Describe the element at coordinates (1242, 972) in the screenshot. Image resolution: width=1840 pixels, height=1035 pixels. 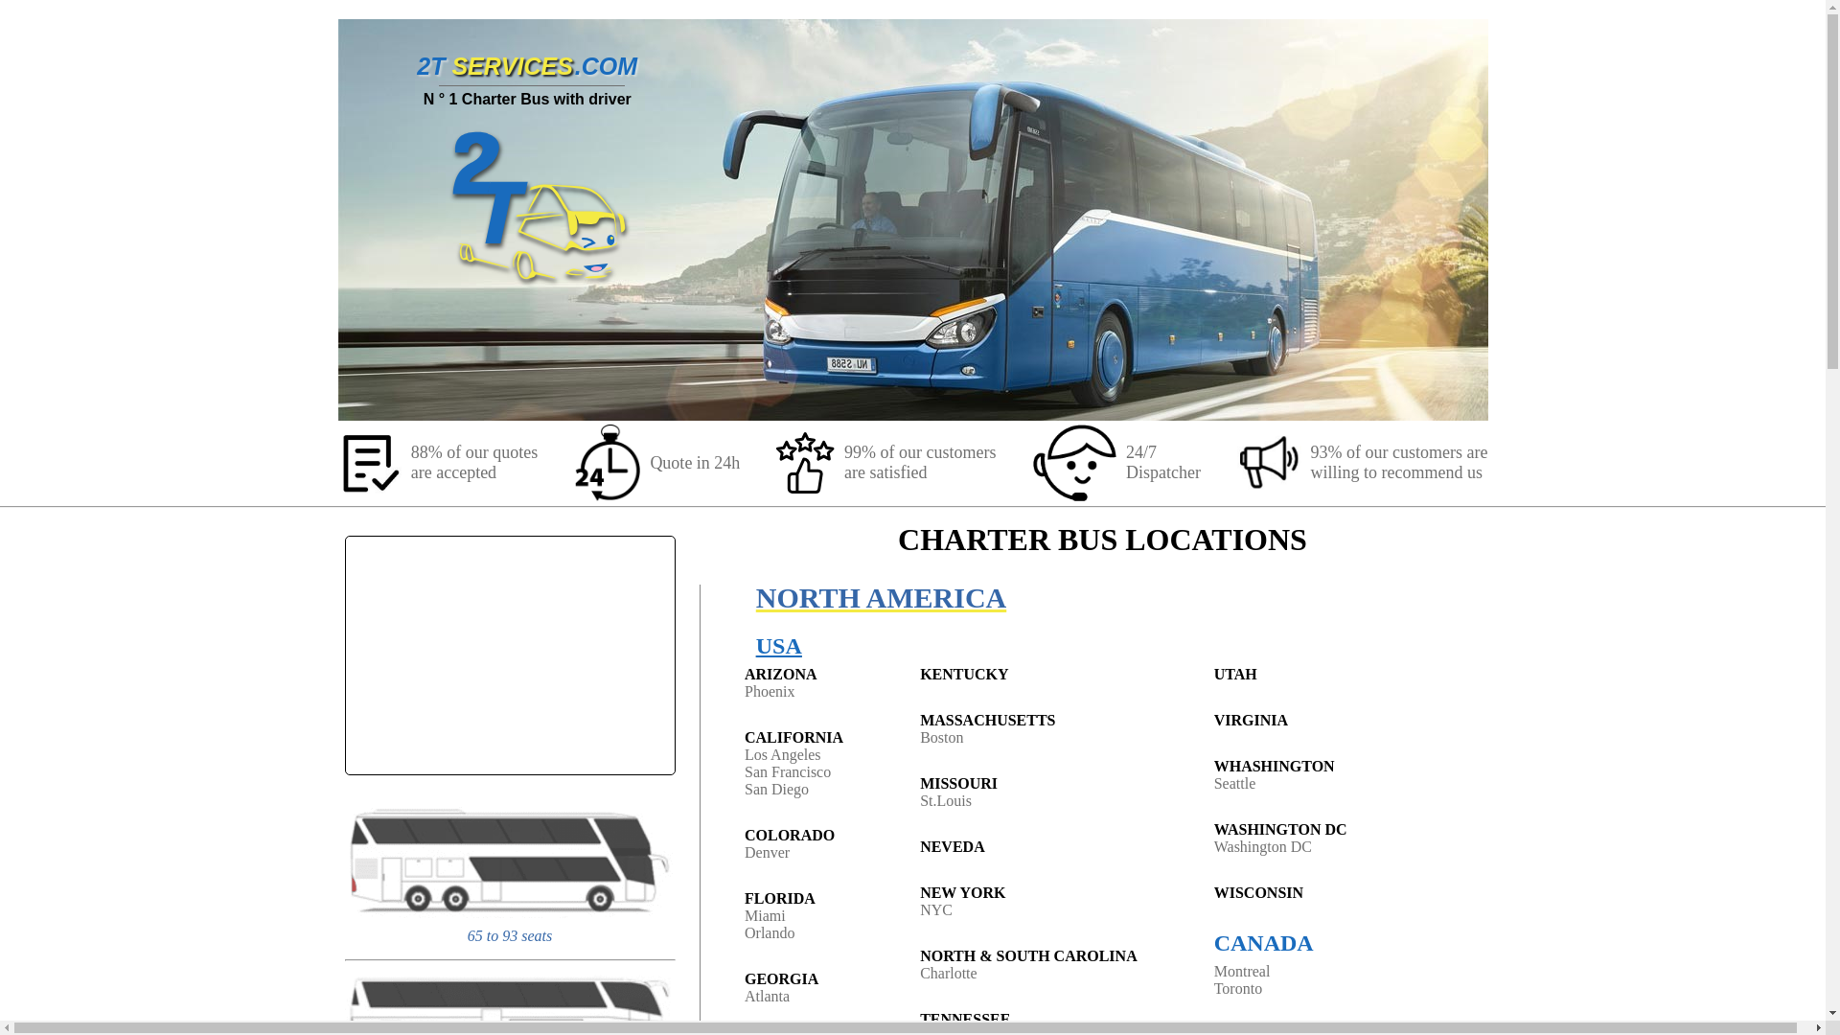
I see `Montreal` at that location.